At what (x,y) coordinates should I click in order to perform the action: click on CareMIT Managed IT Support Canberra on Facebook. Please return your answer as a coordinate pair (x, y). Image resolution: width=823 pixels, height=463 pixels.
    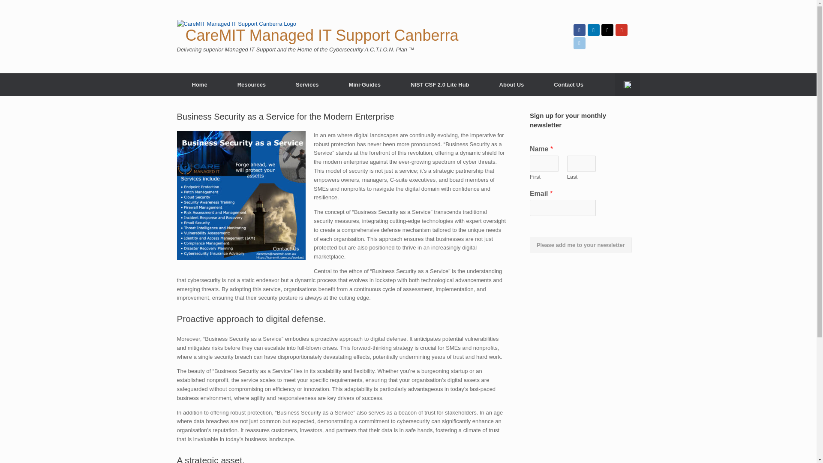
    Looking at the image, I should click on (580, 30).